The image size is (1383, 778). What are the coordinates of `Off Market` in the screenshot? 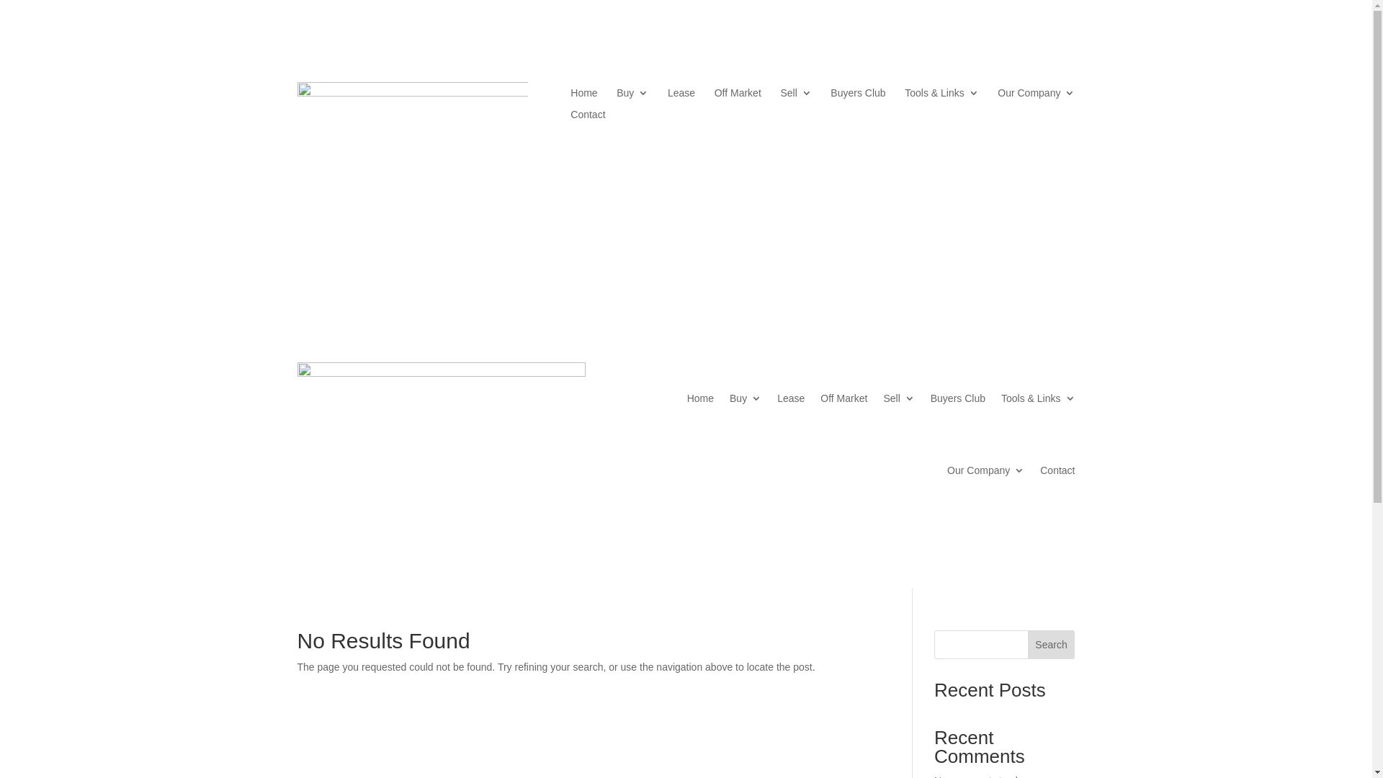 It's located at (844, 398).